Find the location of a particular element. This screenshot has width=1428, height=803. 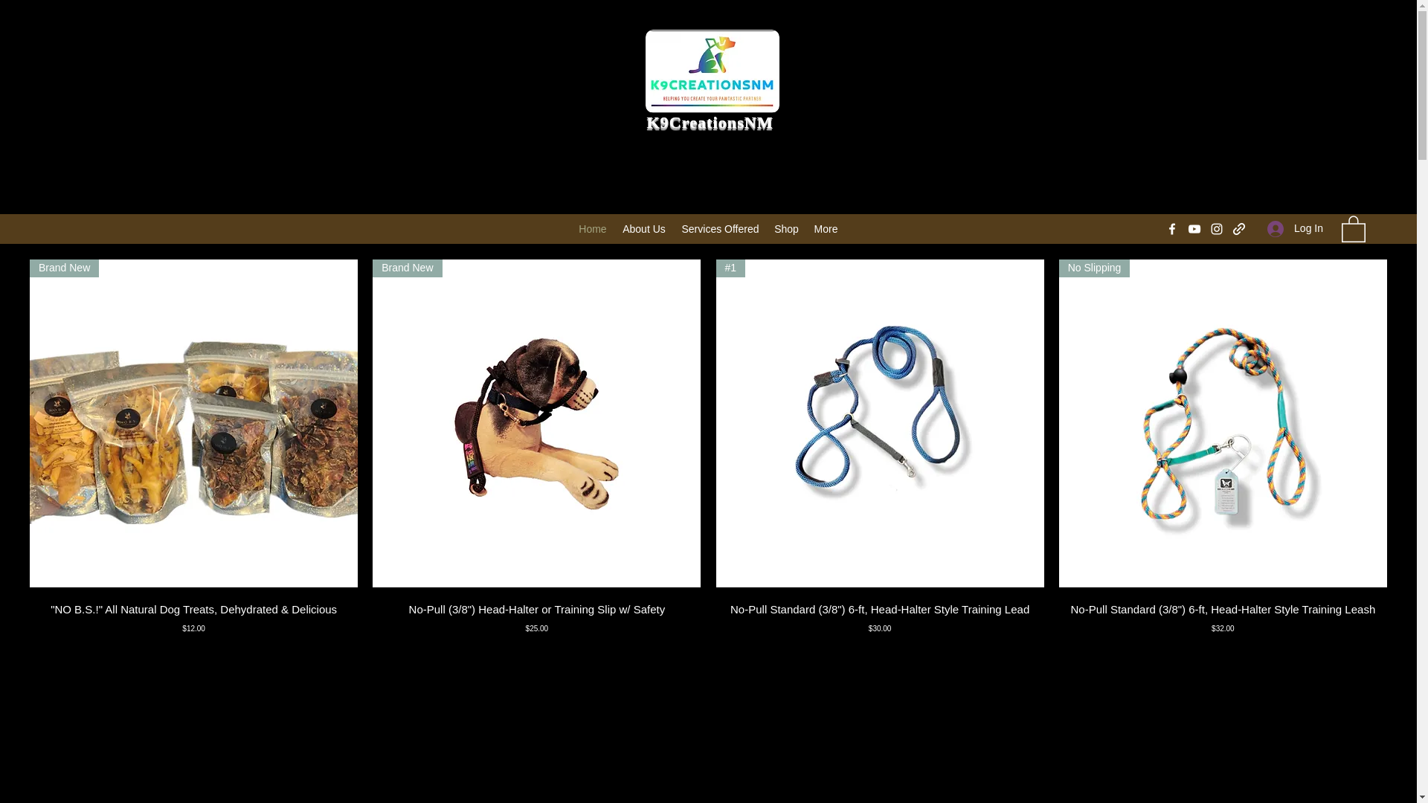

K9CreationsNM is located at coordinates (710, 122).